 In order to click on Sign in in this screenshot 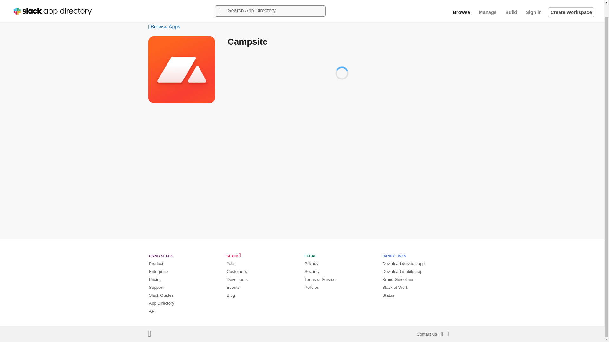, I will do `click(534, 2)`.